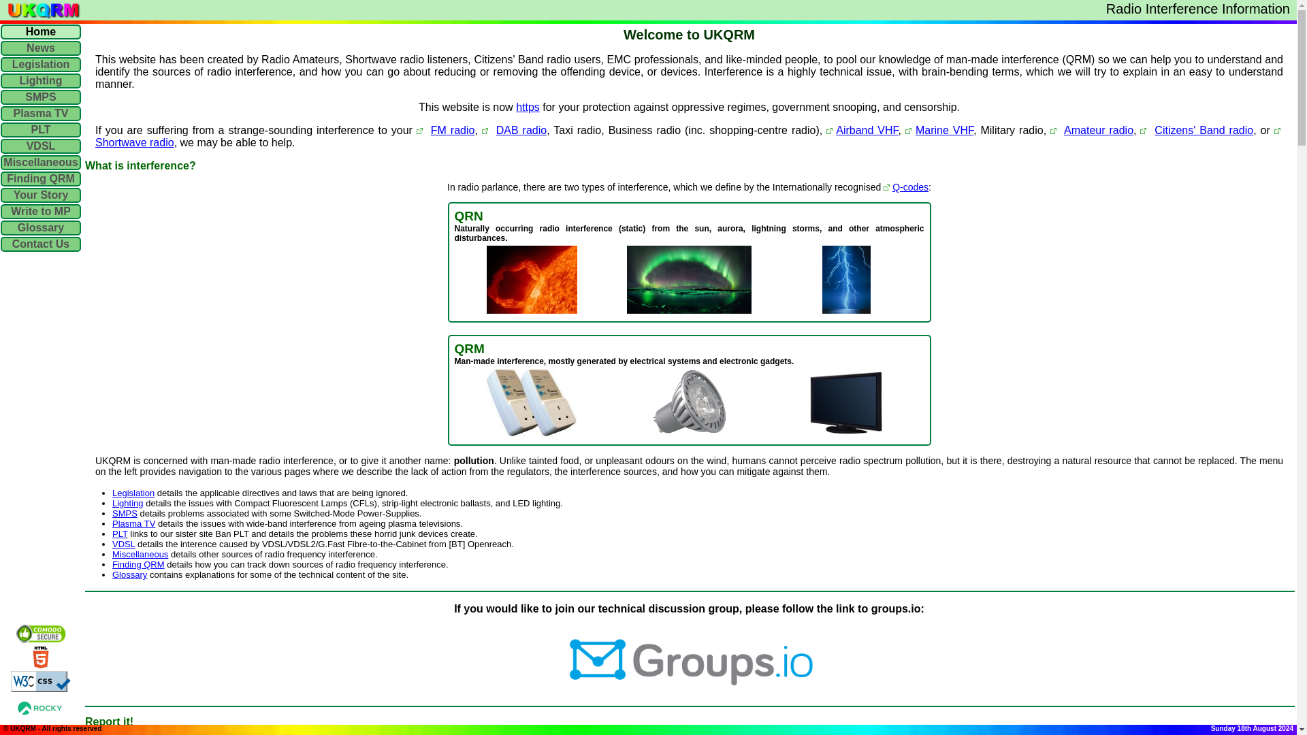 This screenshot has height=735, width=1307. What do you see at coordinates (867, 129) in the screenshot?
I see `Click here for the Wikipedia page.` at bounding box center [867, 129].